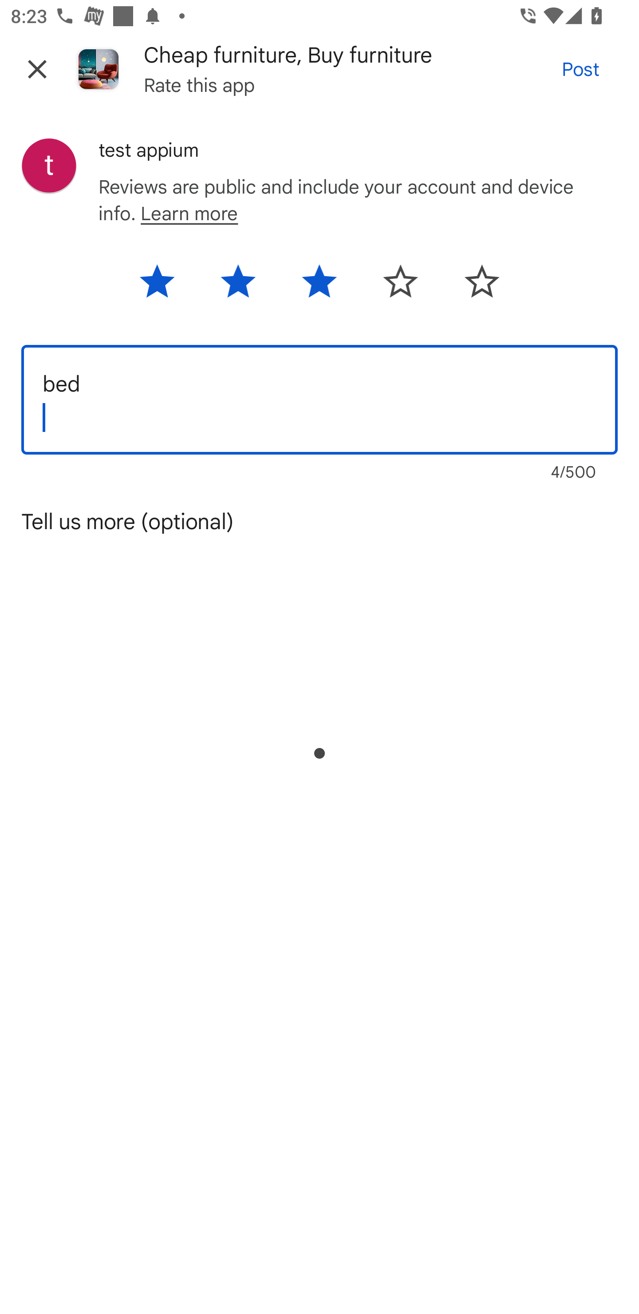  What do you see at coordinates (238, 286) in the screenshot?
I see `Second star selected` at bounding box center [238, 286].